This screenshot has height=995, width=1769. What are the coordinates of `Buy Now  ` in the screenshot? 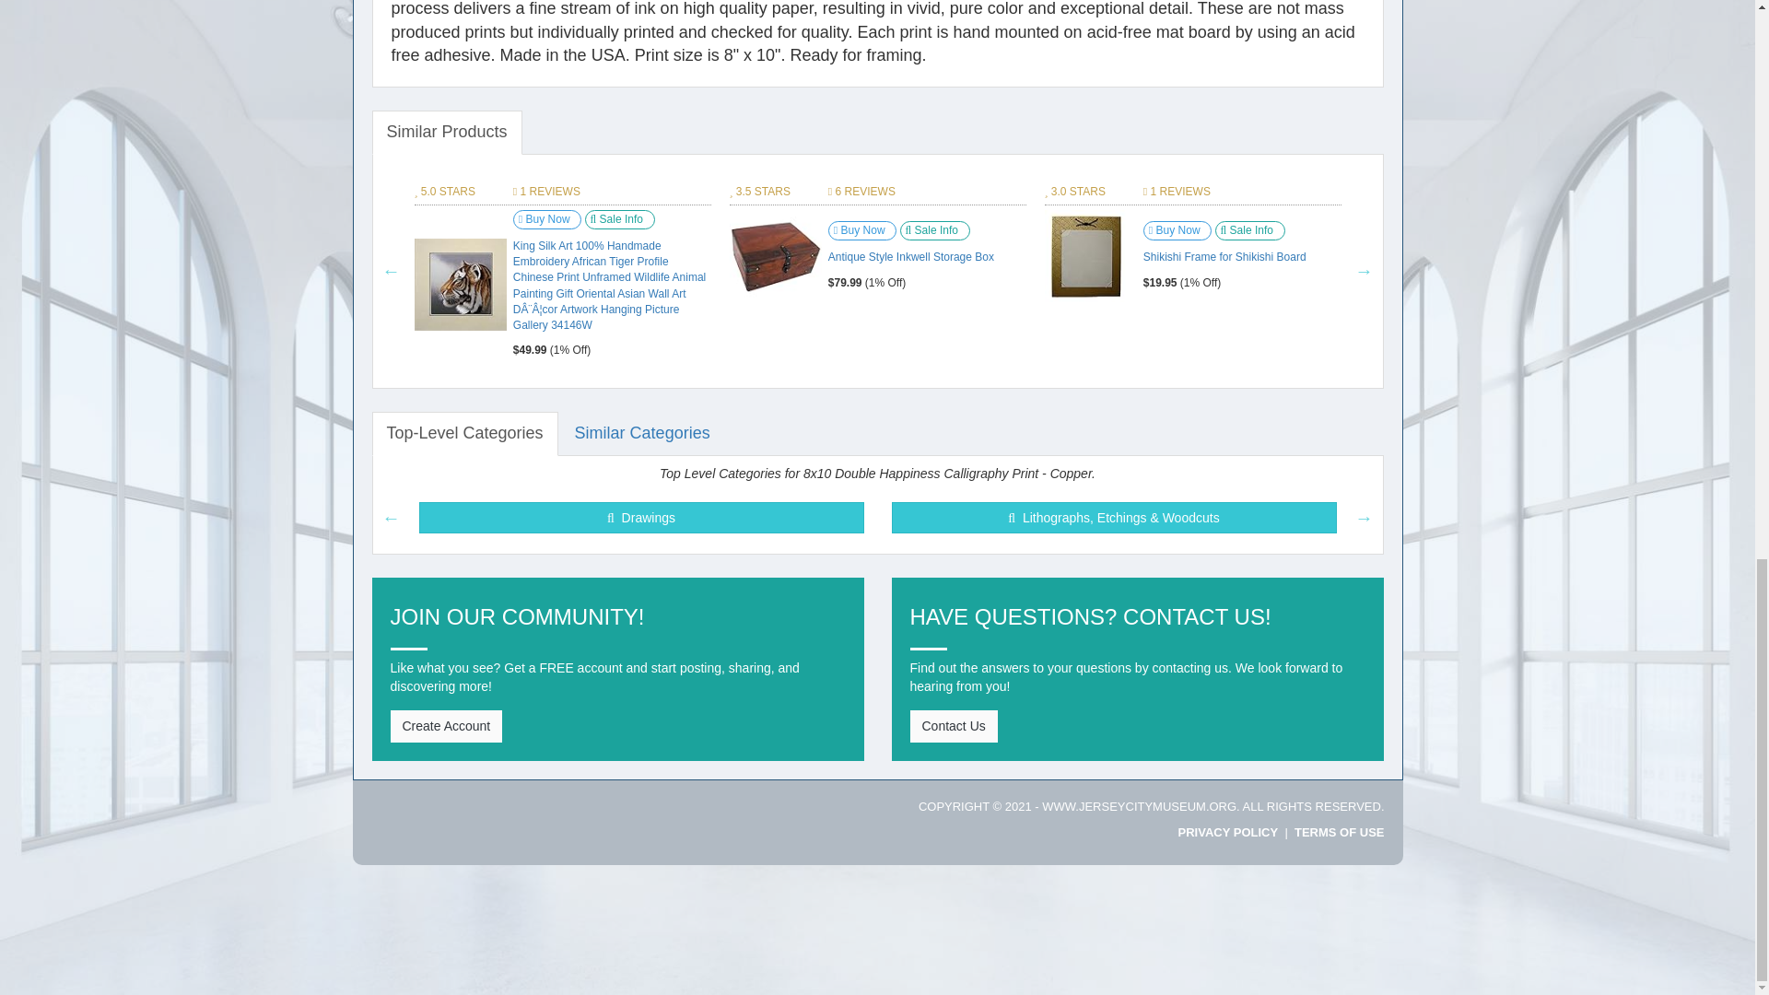 It's located at (547, 219).